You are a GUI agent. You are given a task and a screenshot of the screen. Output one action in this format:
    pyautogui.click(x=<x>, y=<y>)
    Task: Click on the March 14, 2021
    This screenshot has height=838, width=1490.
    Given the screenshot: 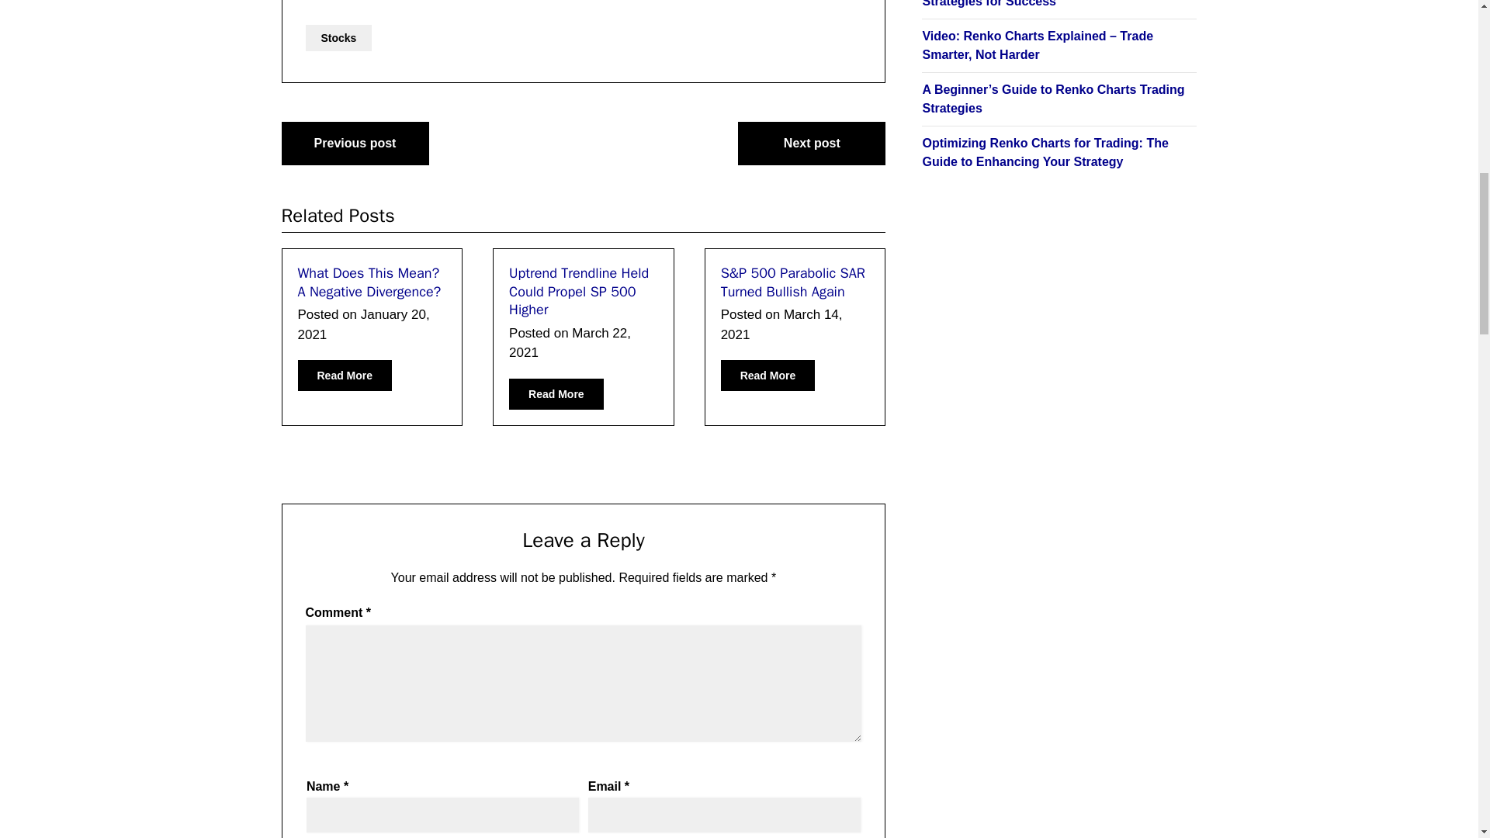 What is the action you would take?
    pyautogui.click(x=782, y=324)
    